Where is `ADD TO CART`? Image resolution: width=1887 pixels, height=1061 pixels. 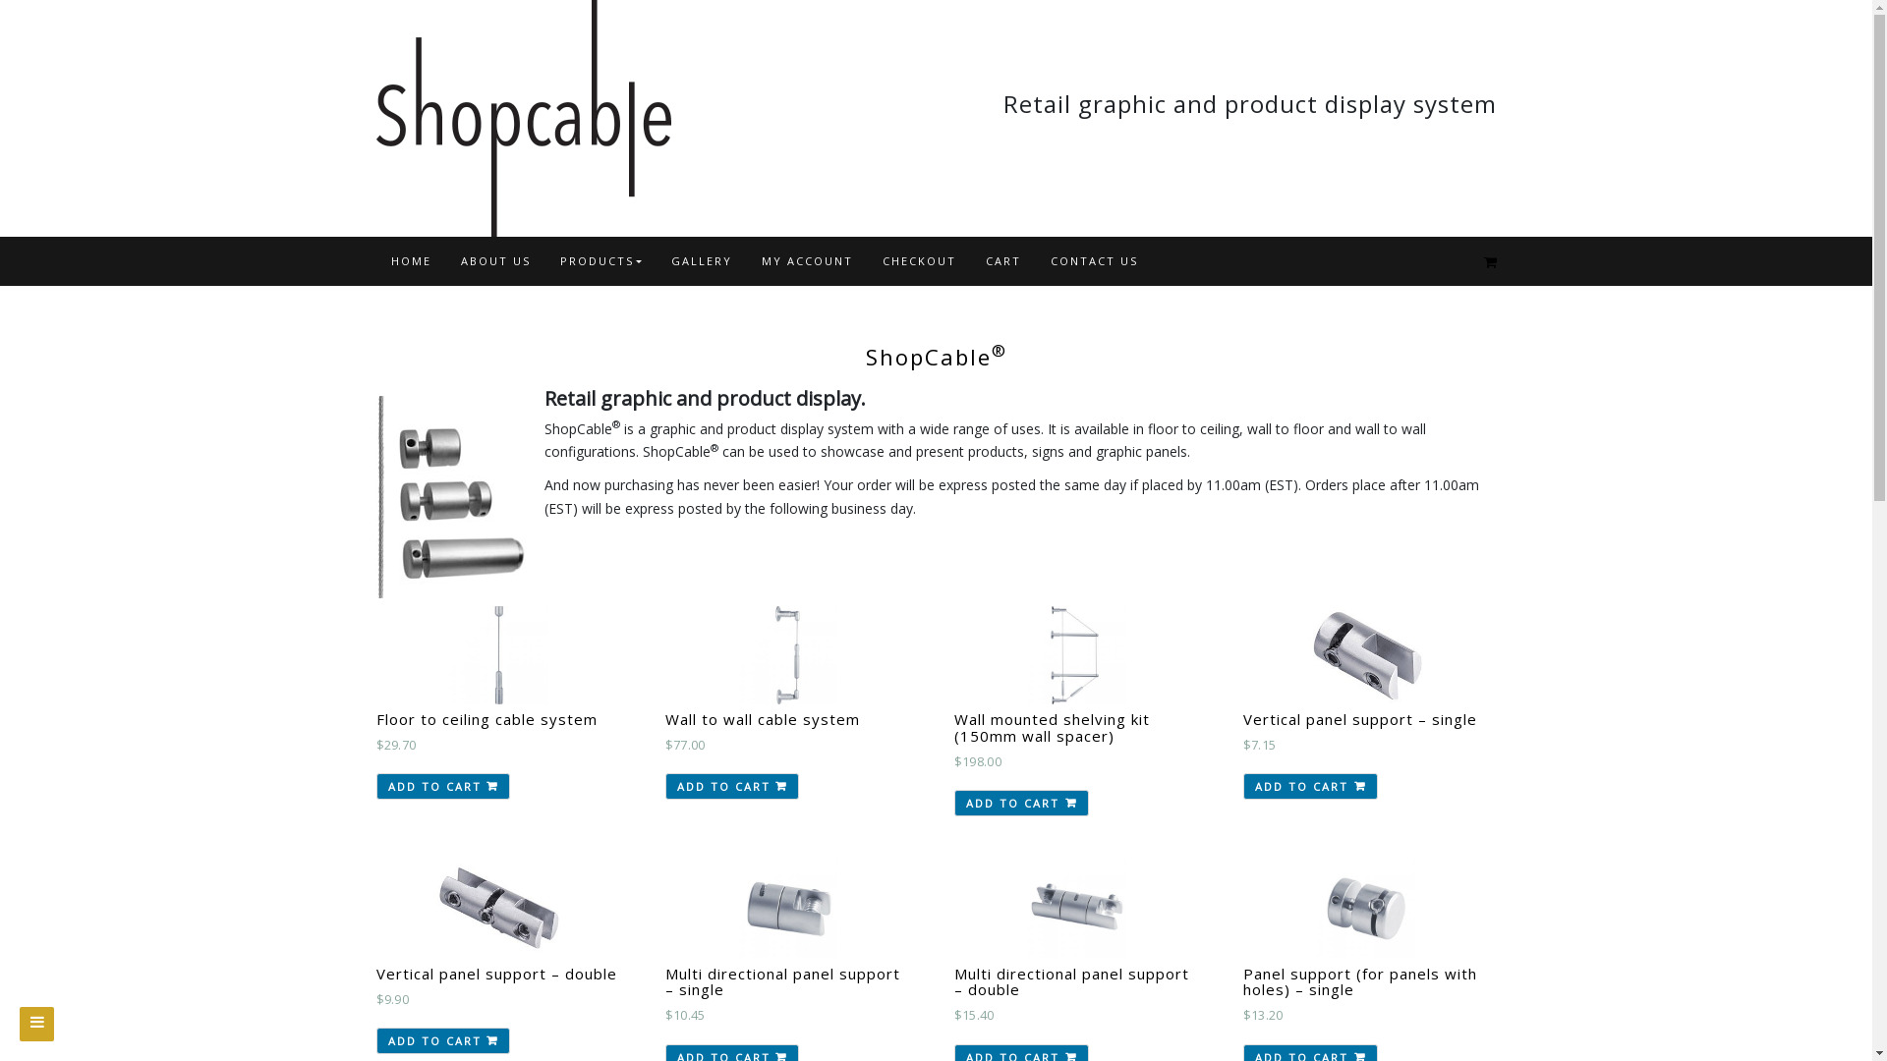 ADD TO CART is located at coordinates (1022, 804).